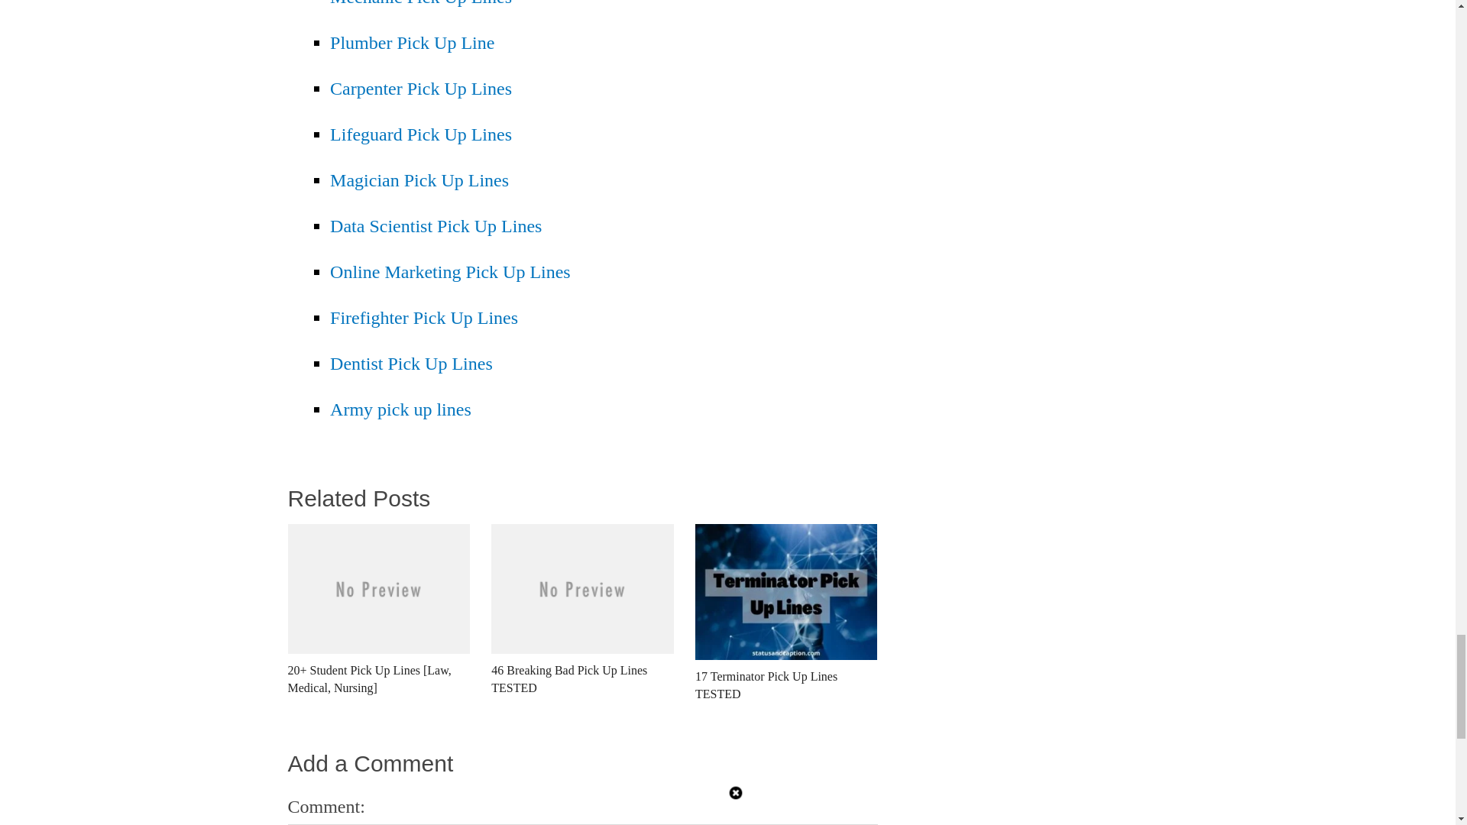  I want to click on Plumber Pick Up Line, so click(413, 43).